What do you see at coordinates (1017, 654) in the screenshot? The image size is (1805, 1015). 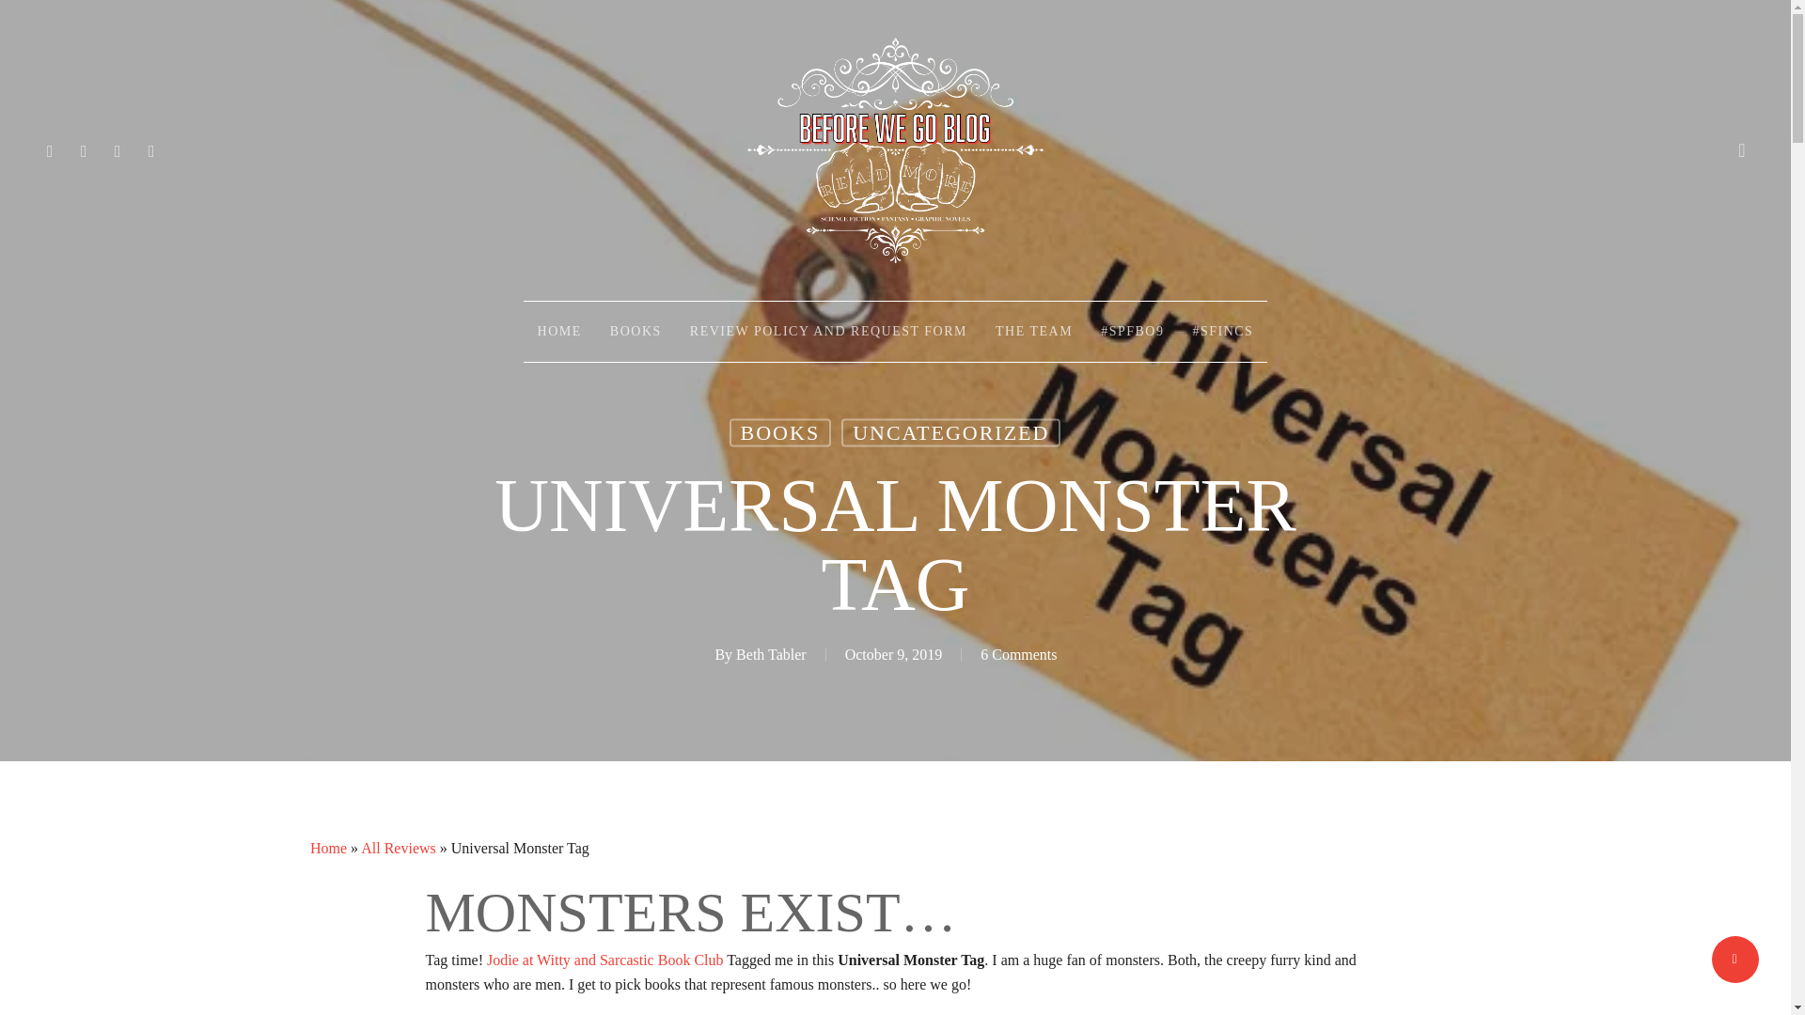 I see `6 Comments` at bounding box center [1017, 654].